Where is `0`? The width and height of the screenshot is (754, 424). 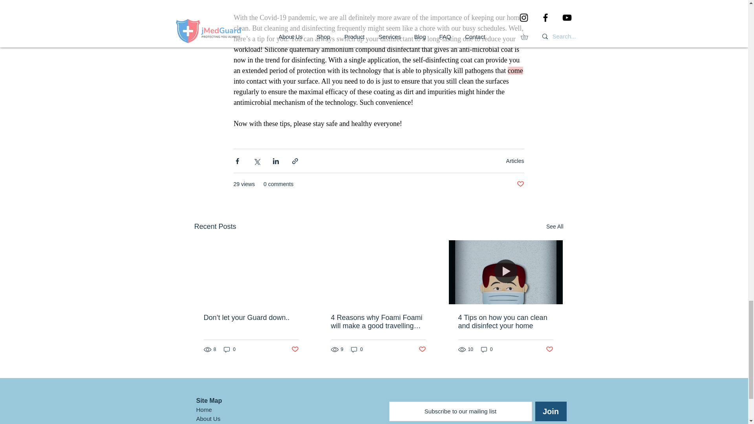 0 is located at coordinates (357, 349).